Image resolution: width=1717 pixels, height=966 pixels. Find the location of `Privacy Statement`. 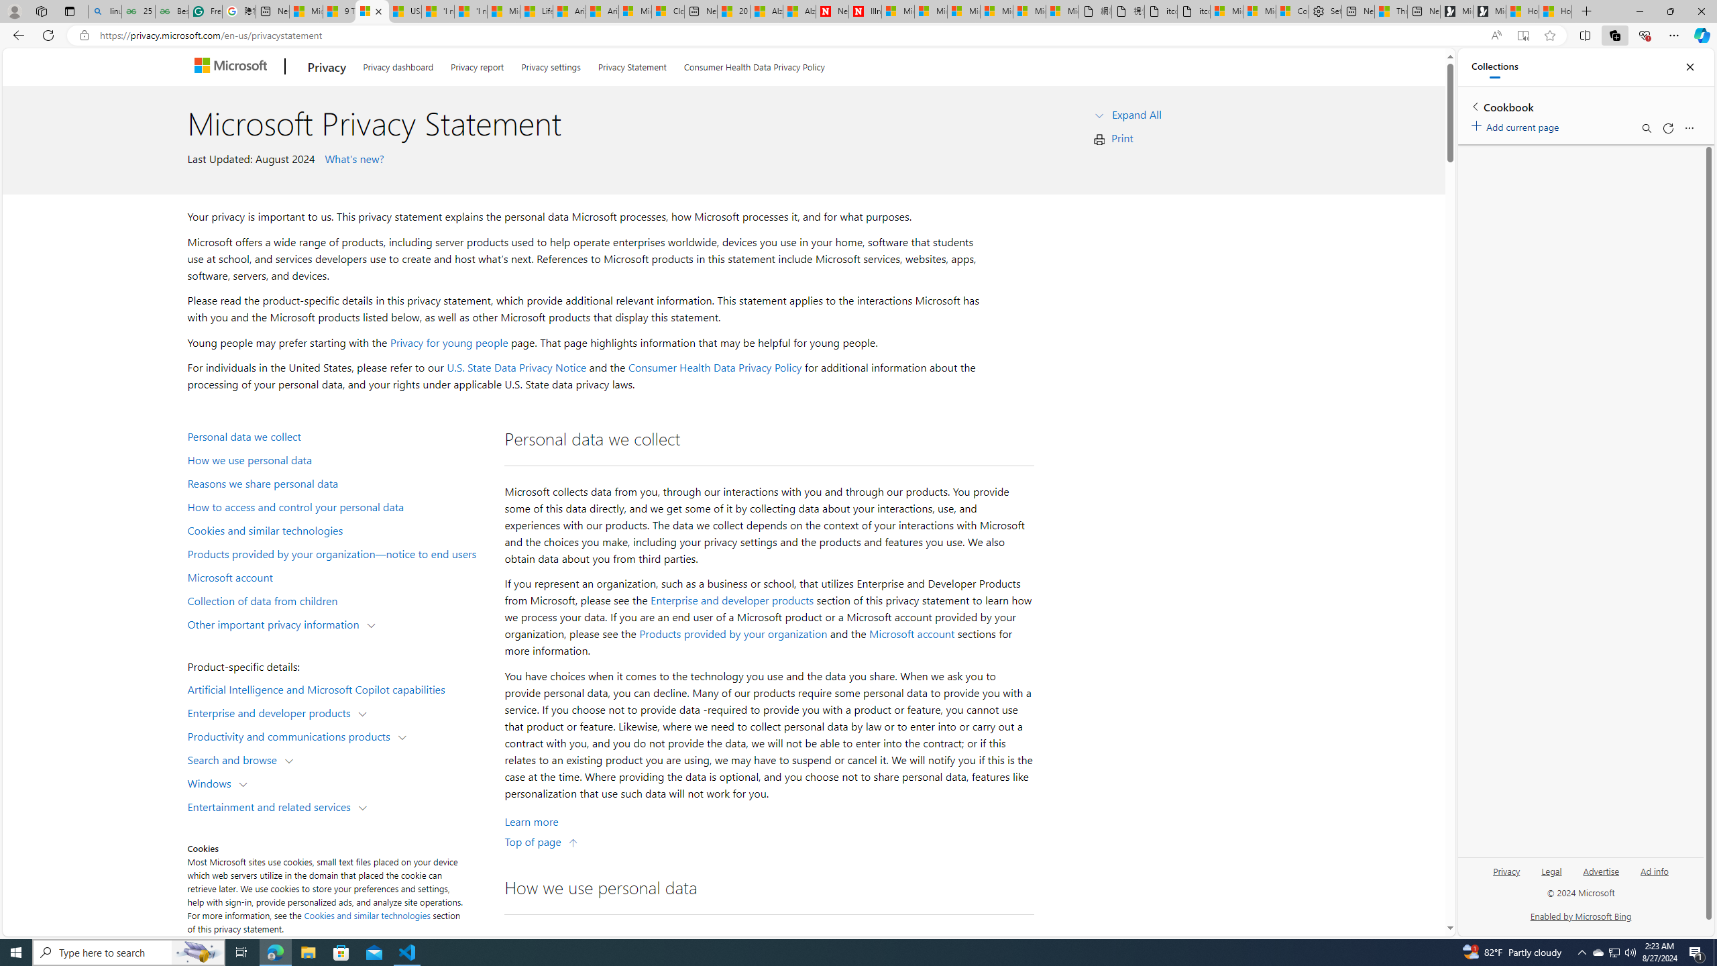

Privacy Statement is located at coordinates (632, 64).